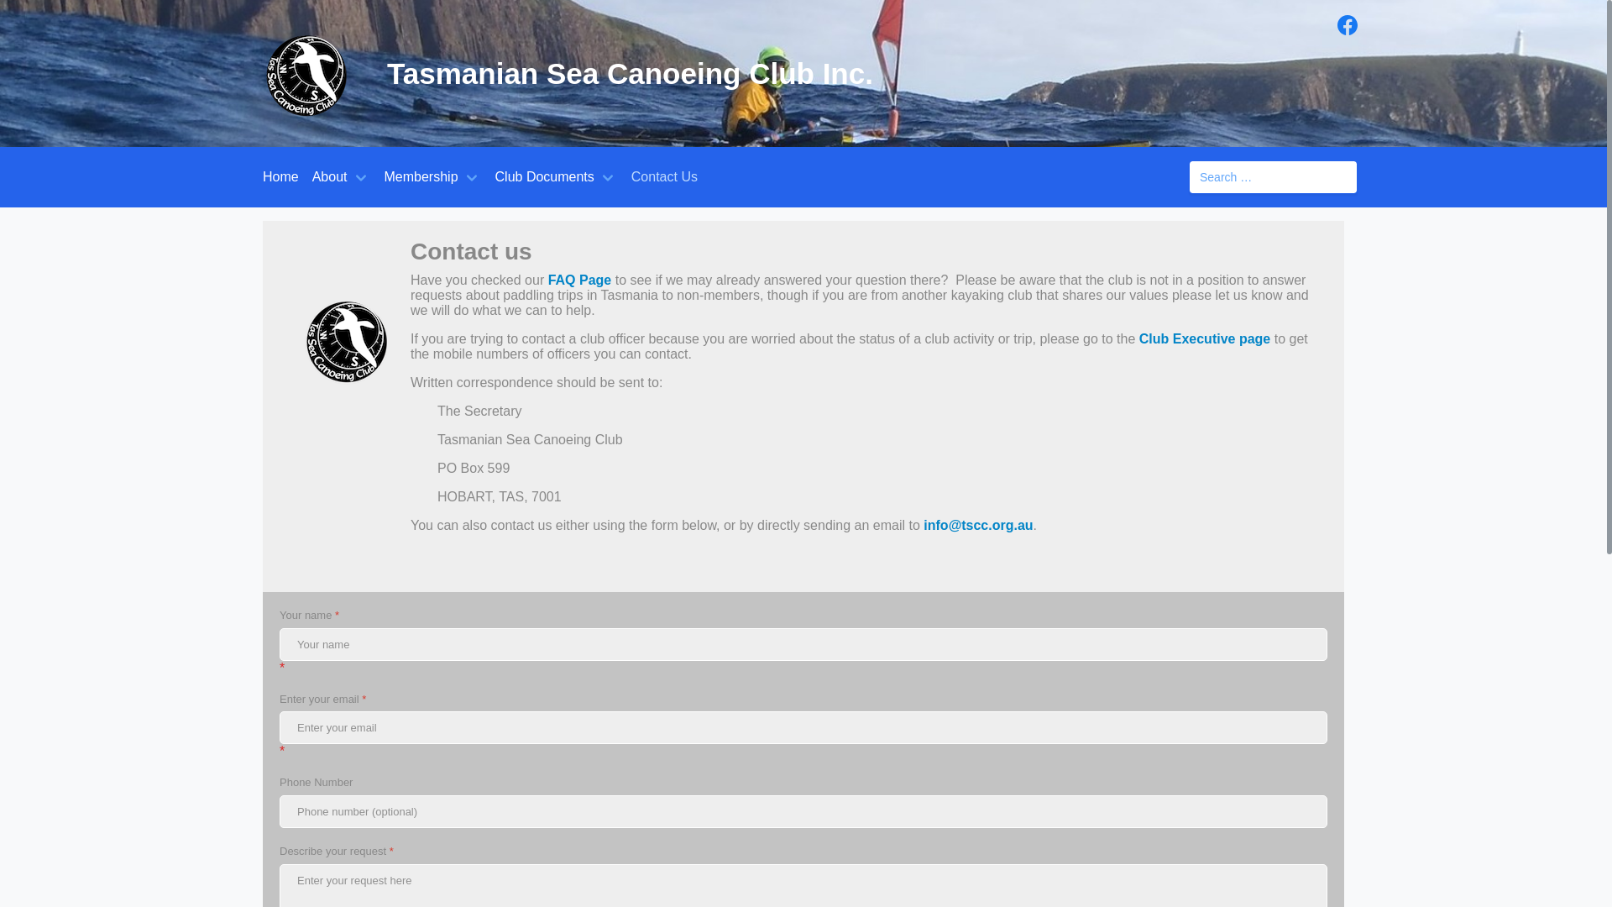 The width and height of the screenshot is (1612, 907). What do you see at coordinates (665, 177) in the screenshot?
I see `Contact Us` at bounding box center [665, 177].